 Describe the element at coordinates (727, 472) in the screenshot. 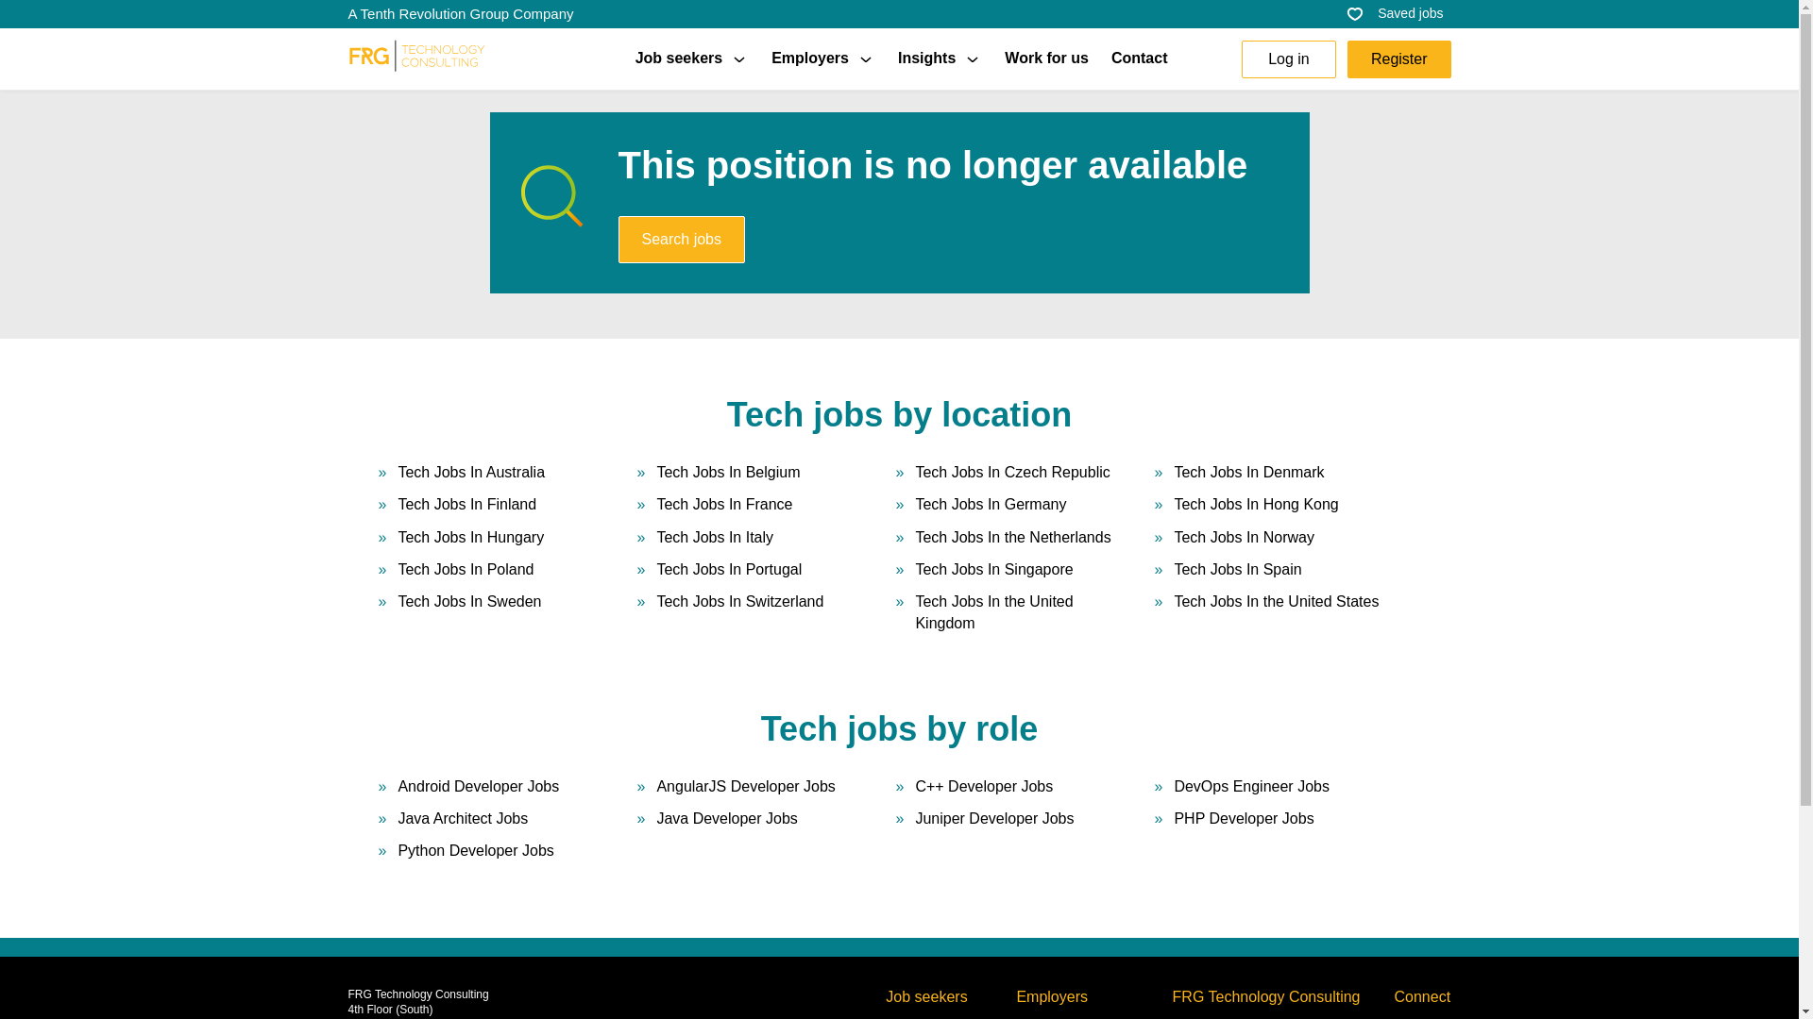

I see `Tech Jobs In Belgium` at that location.